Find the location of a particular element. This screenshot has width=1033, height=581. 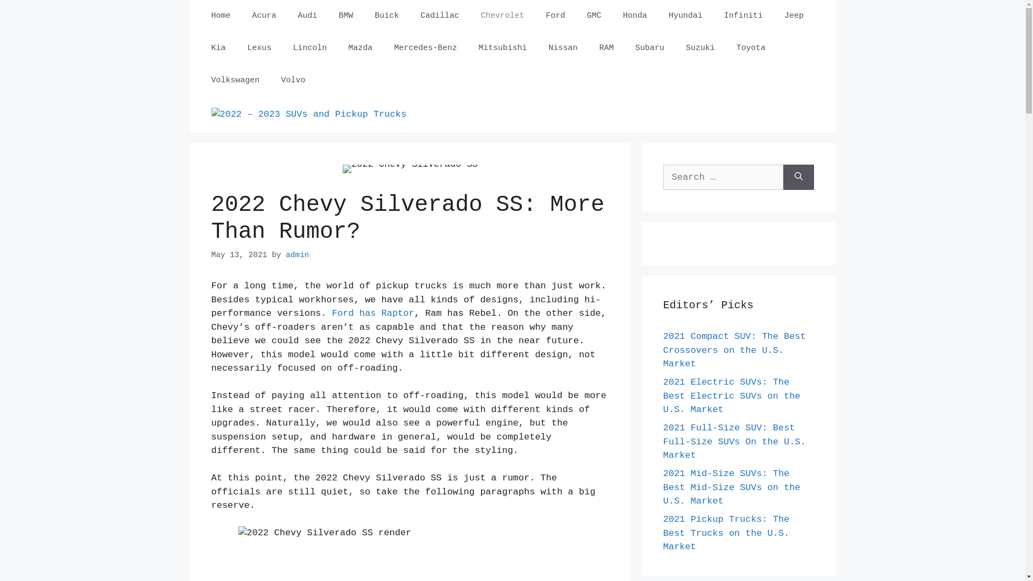

BMW is located at coordinates (346, 16).